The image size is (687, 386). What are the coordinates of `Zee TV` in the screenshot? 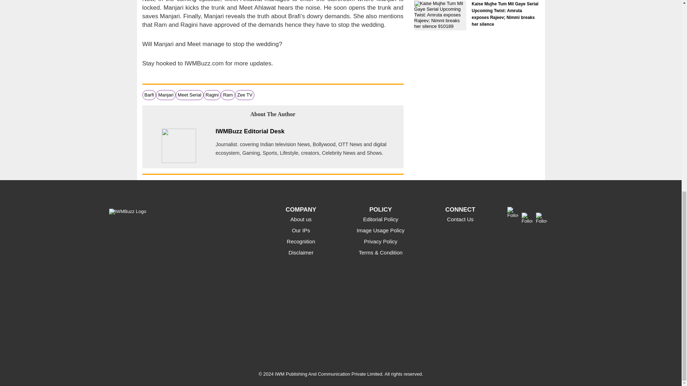 It's located at (244, 95).